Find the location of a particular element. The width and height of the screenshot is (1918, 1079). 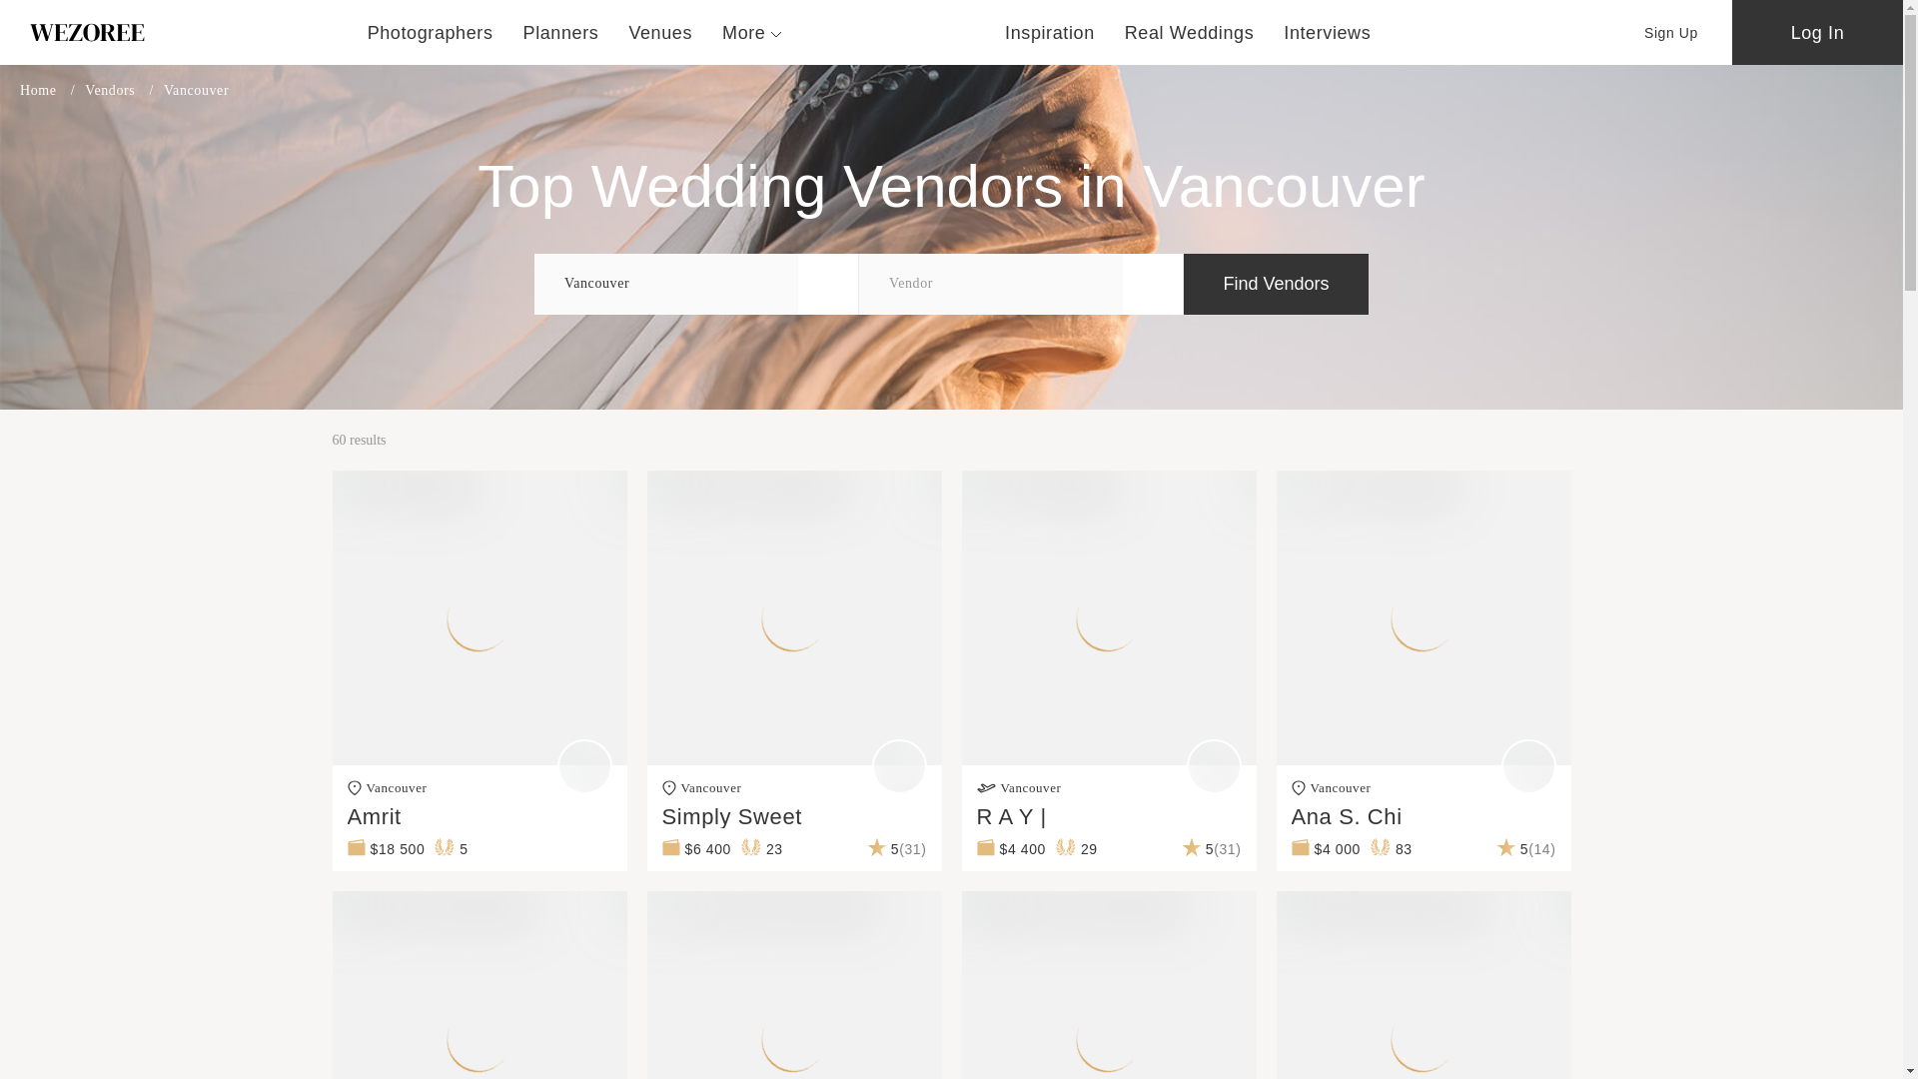

Inspiration is located at coordinates (1050, 32).